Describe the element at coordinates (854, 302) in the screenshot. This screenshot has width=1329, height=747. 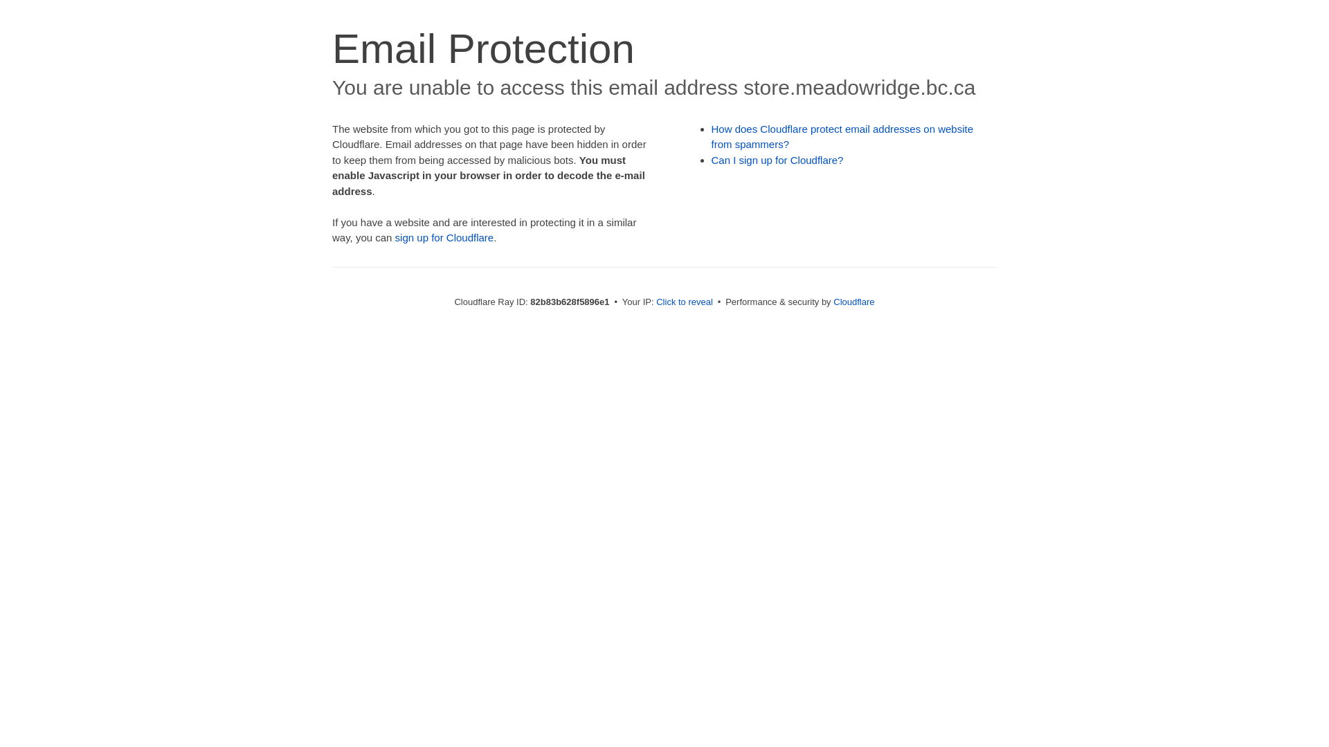
I see `Cloudflare` at that location.